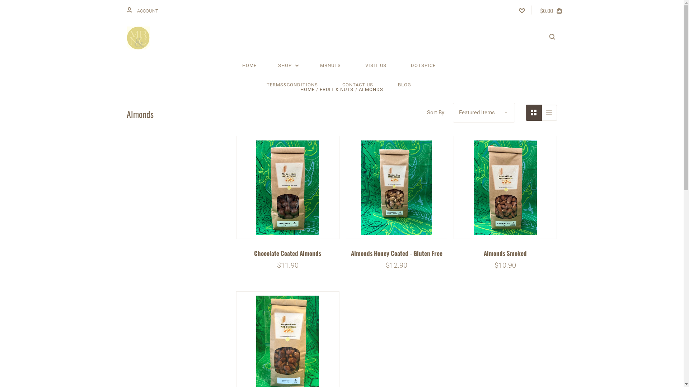 This screenshot has height=387, width=689. I want to click on MRNUTS, so click(331, 65).